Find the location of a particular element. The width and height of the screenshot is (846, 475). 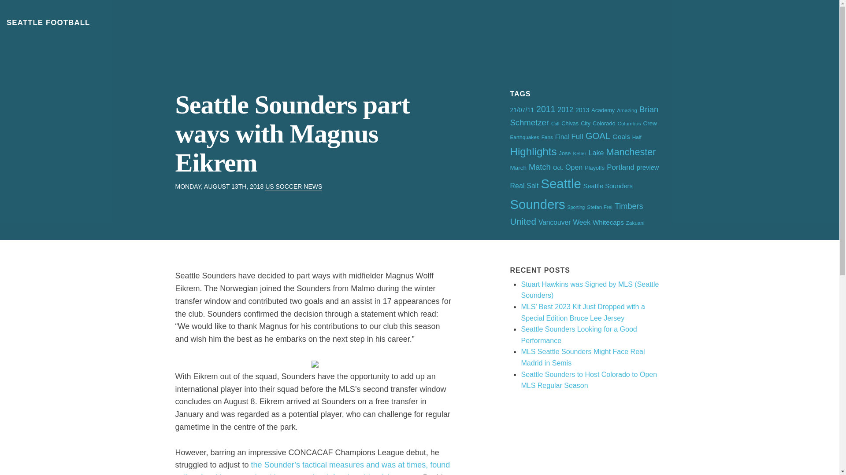

Earthquakes is located at coordinates (524, 136).